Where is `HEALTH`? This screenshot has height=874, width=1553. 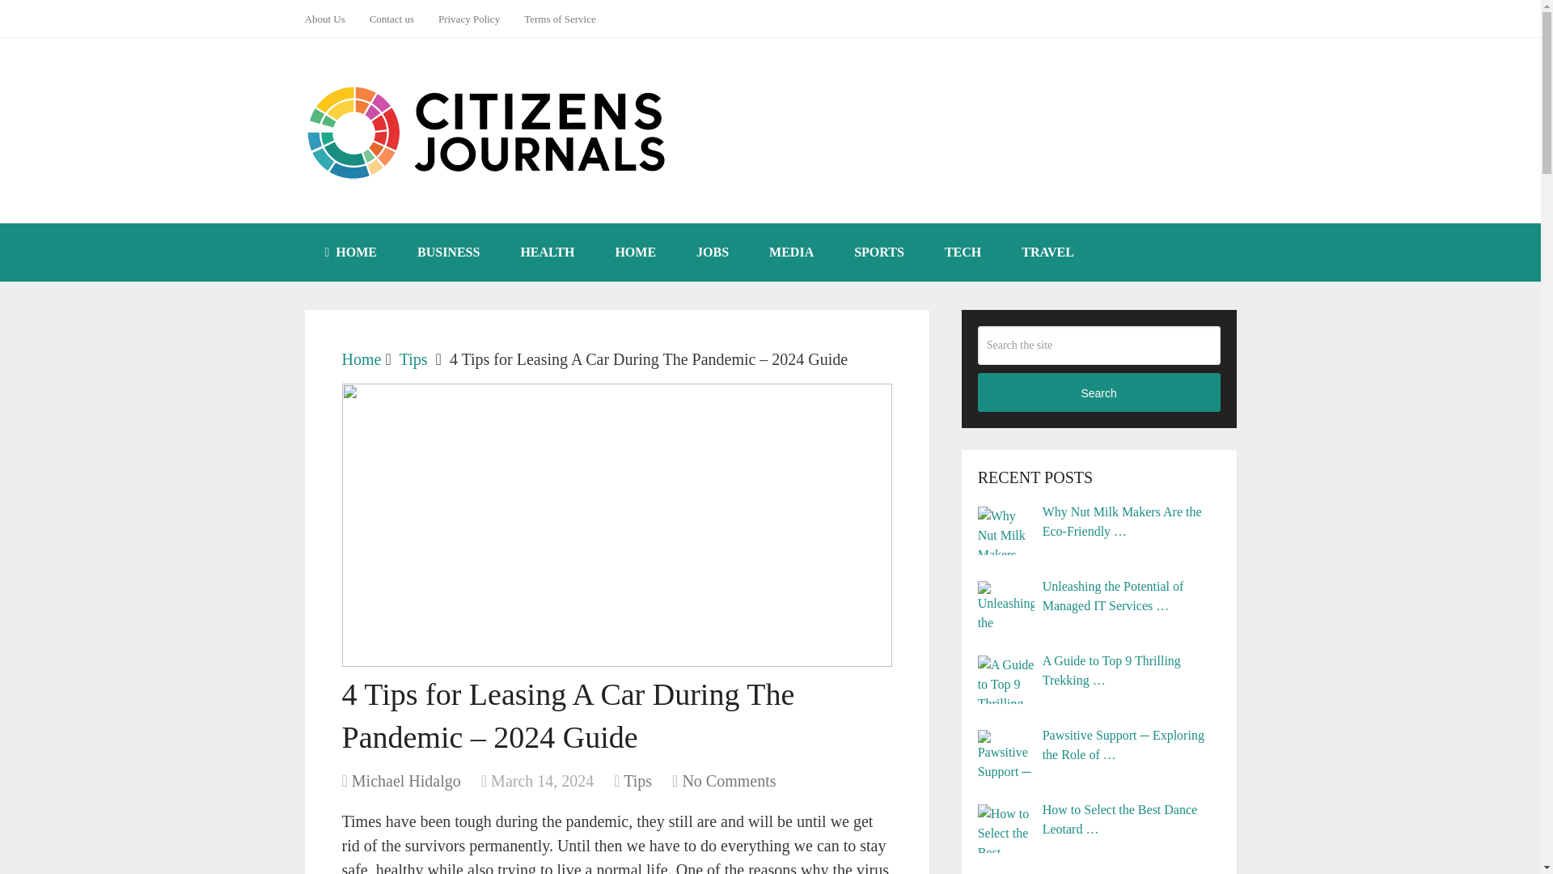
HEALTH is located at coordinates (547, 252).